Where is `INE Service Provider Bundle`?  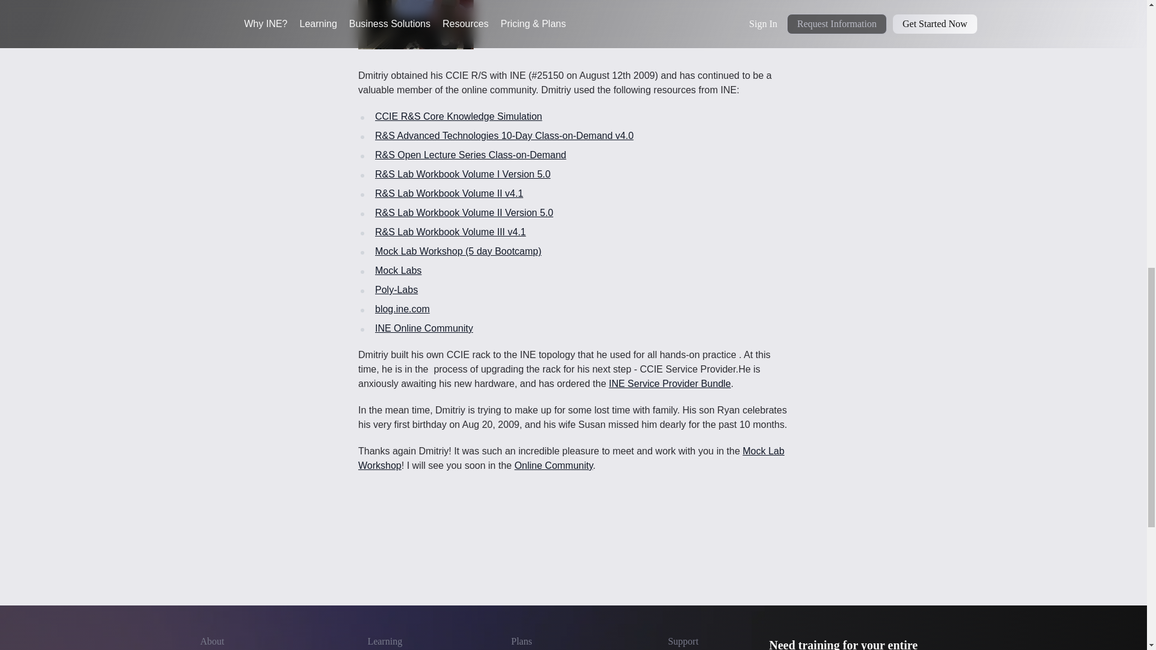
INE Service Provider Bundle is located at coordinates (670, 383).